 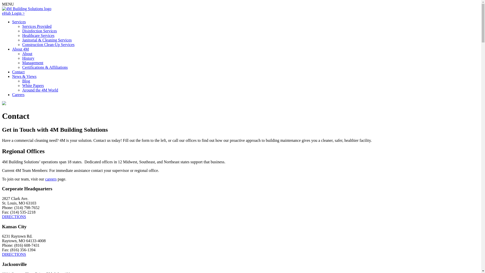 What do you see at coordinates (24, 76) in the screenshot?
I see `News & Views` at bounding box center [24, 76].